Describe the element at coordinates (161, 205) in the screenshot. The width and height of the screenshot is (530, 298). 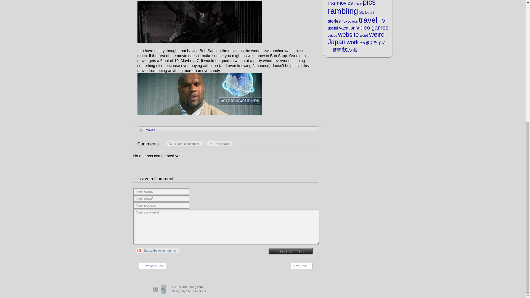
I see `Your website` at that location.